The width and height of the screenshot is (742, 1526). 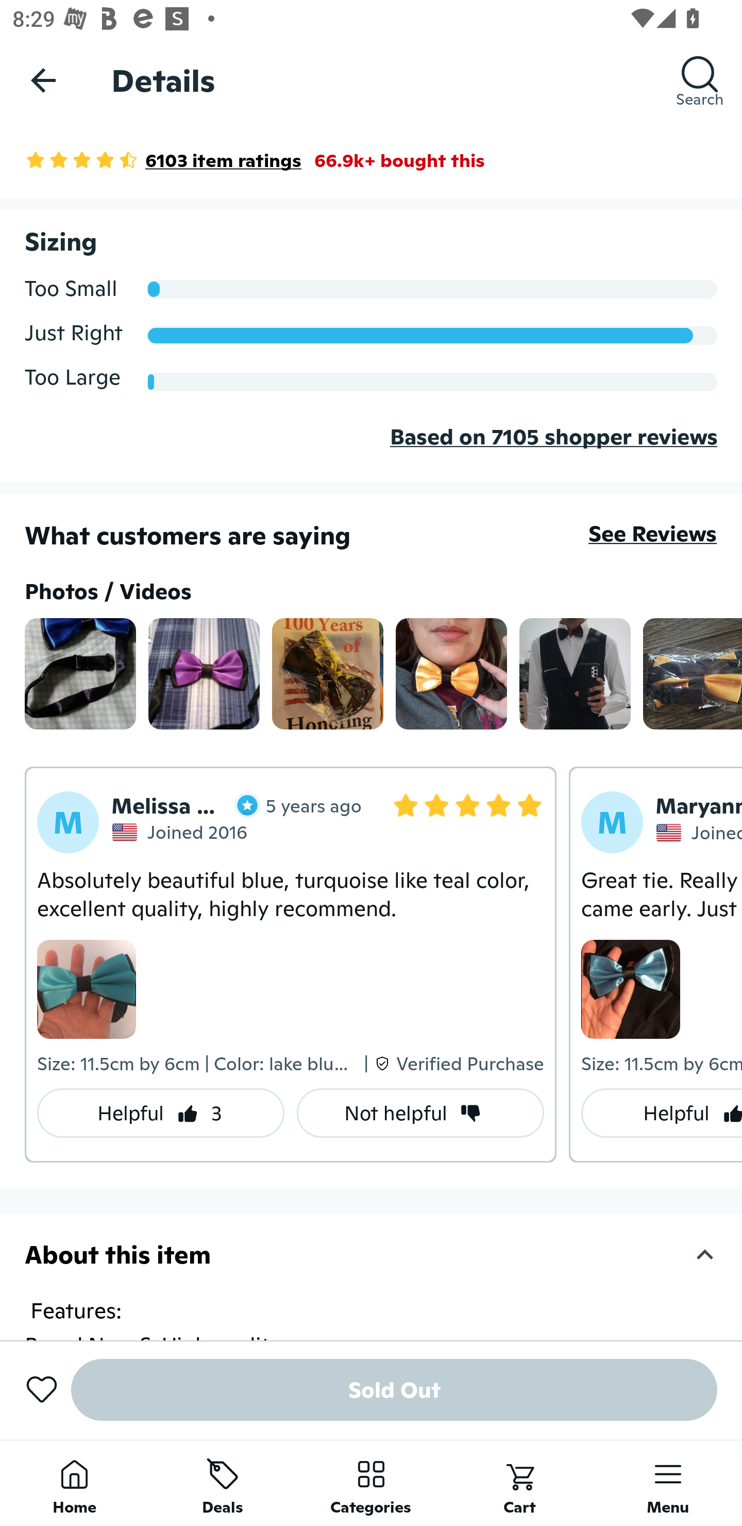 I want to click on Home, so click(x=74, y=1483).